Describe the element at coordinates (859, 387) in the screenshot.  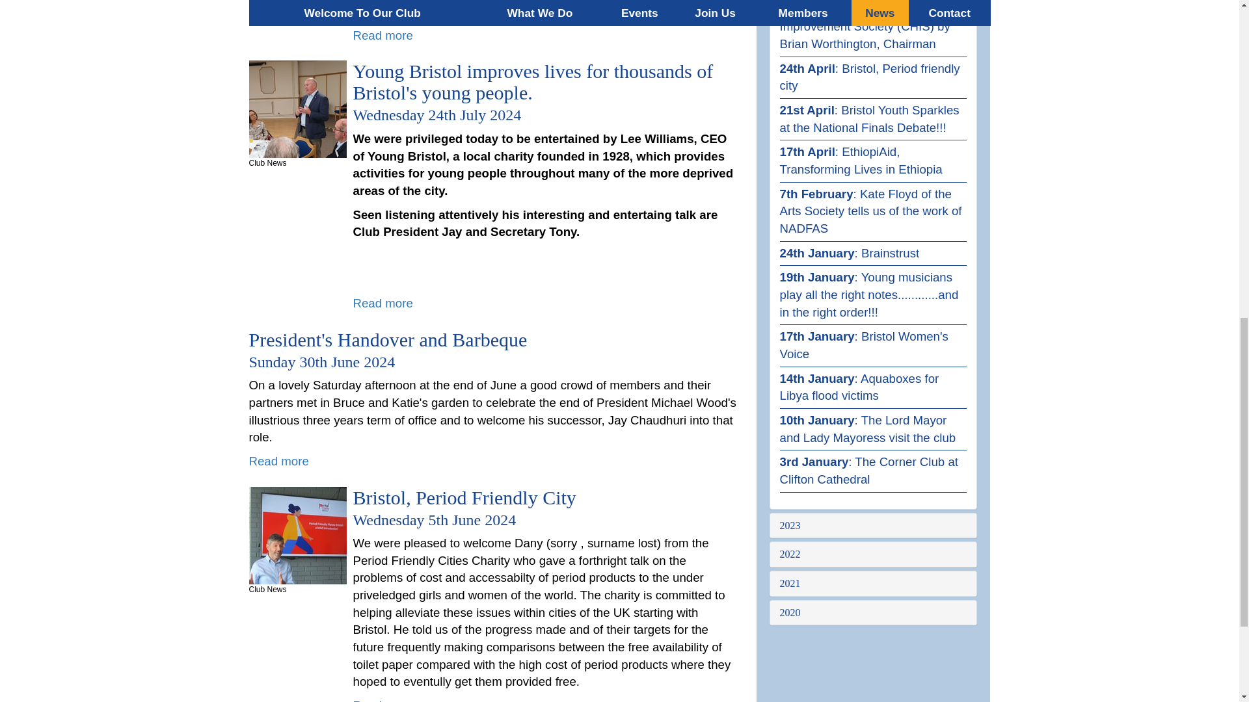
I see `14th January: Aquaboxes for Libya flood victims` at that location.